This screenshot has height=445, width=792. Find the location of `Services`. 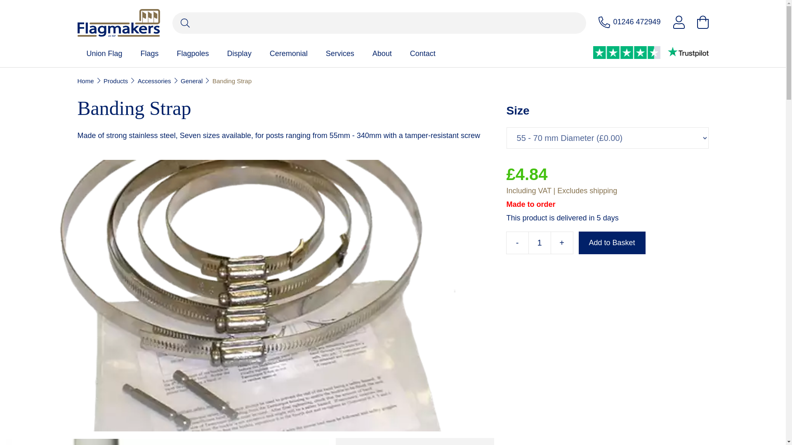

Services is located at coordinates (340, 54).